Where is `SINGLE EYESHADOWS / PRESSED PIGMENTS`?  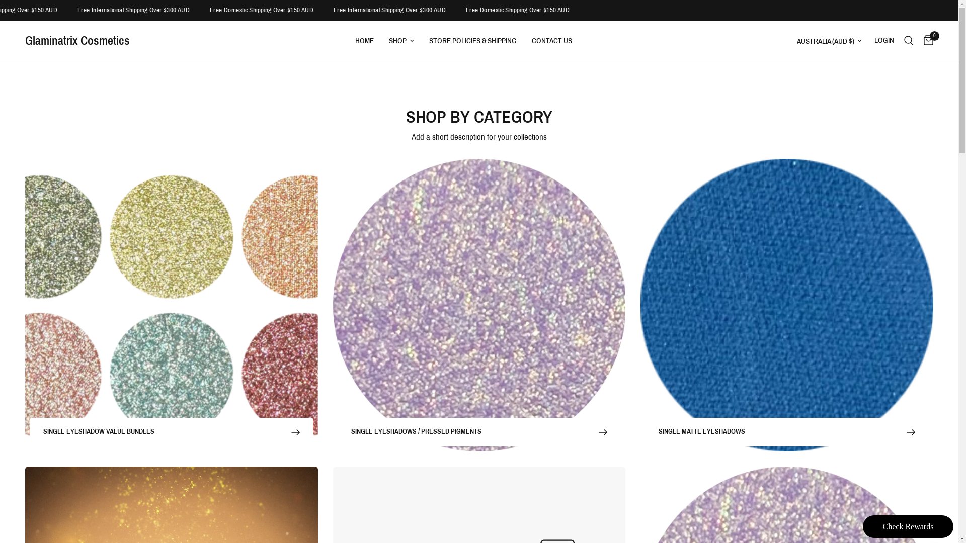 SINGLE EYESHADOWS / PRESSED PIGMENTS is located at coordinates (479, 432).